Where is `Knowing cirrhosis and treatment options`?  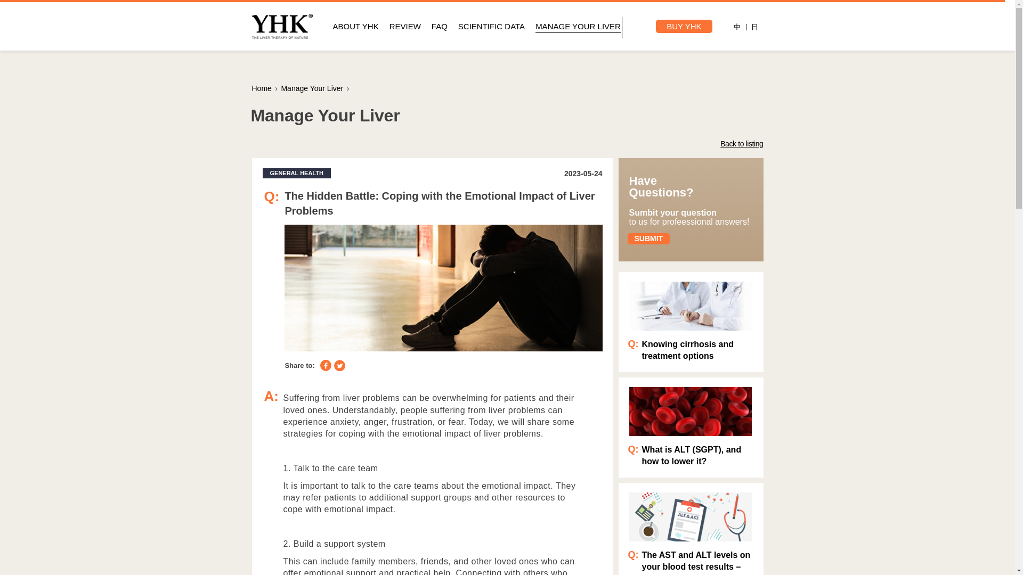 Knowing cirrhosis and treatment options is located at coordinates (695, 350).